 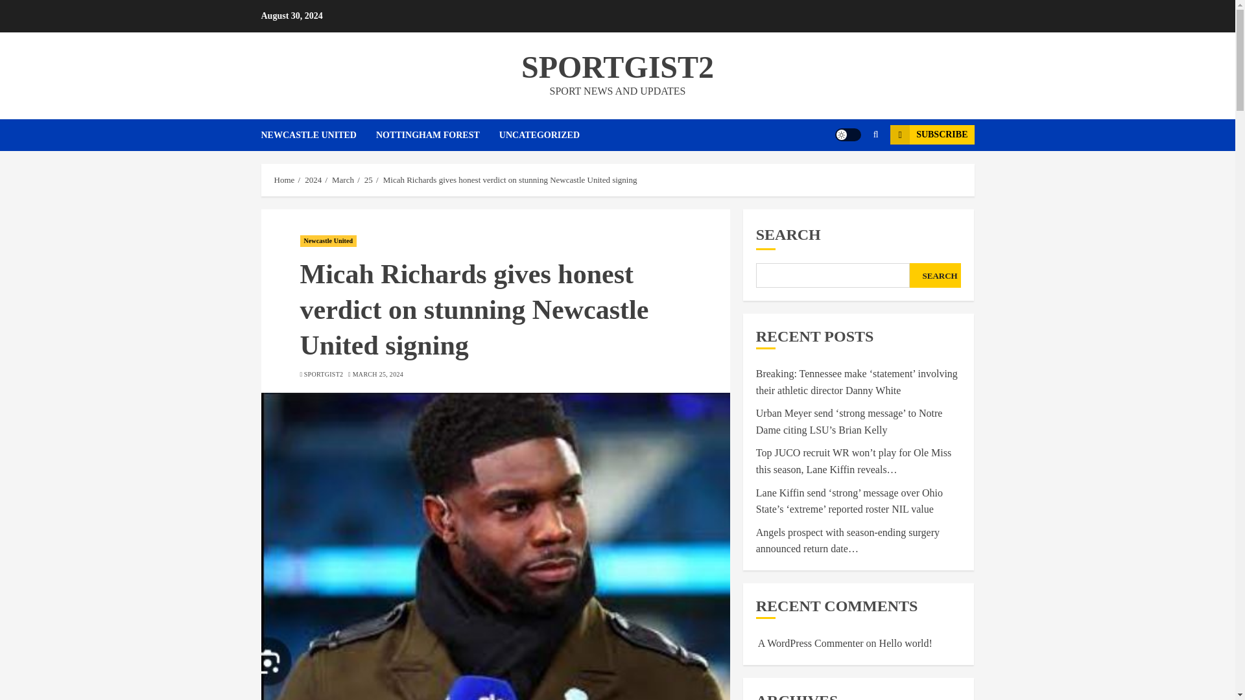 I want to click on 2024, so click(x=313, y=180).